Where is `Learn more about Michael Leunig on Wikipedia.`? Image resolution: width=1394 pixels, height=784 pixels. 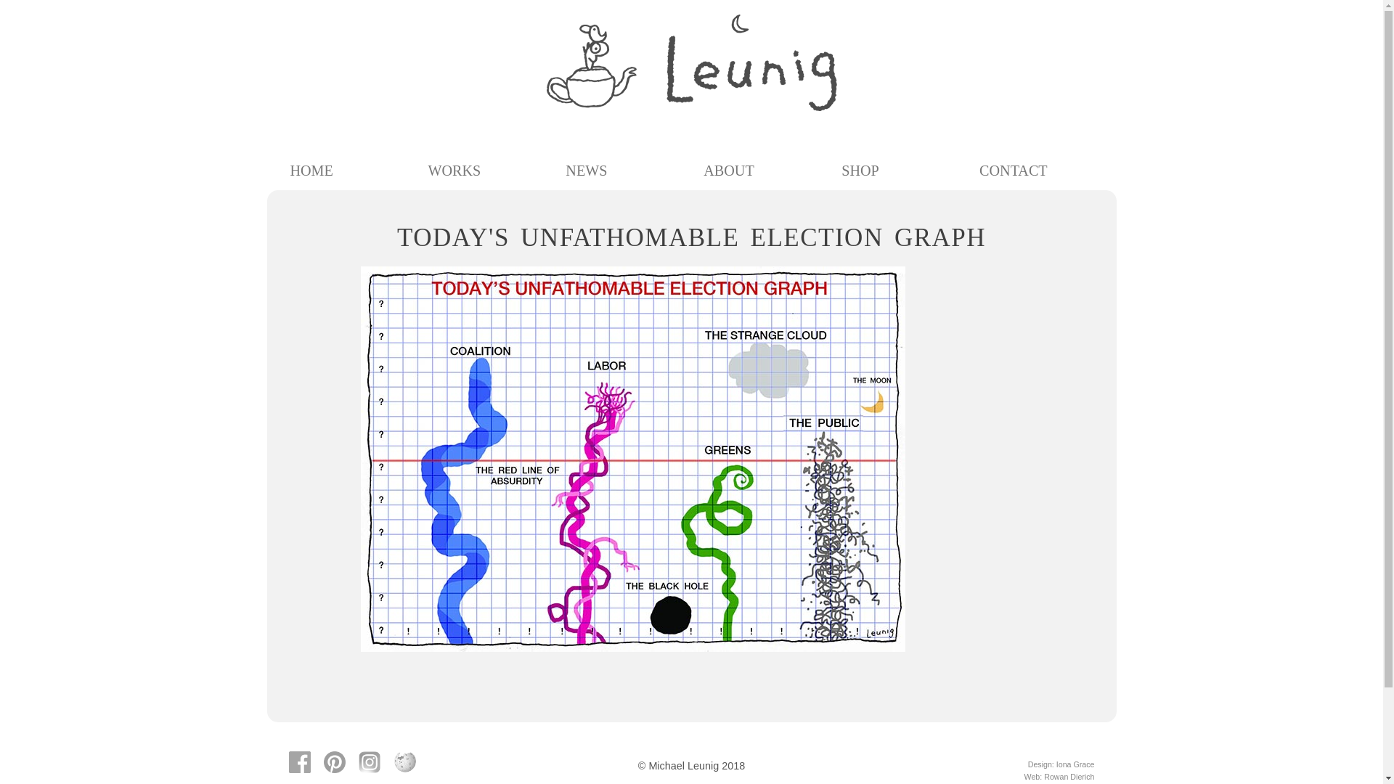 Learn more about Michael Leunig on Wikipedia. is located at coordinates (411, 762).